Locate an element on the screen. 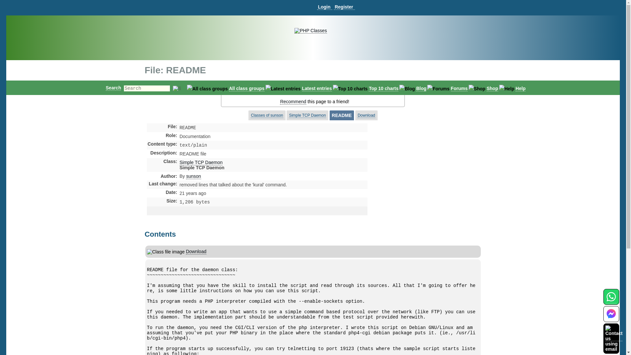 The image size is (631, 355). sunson is located at coordinates (193, 176).